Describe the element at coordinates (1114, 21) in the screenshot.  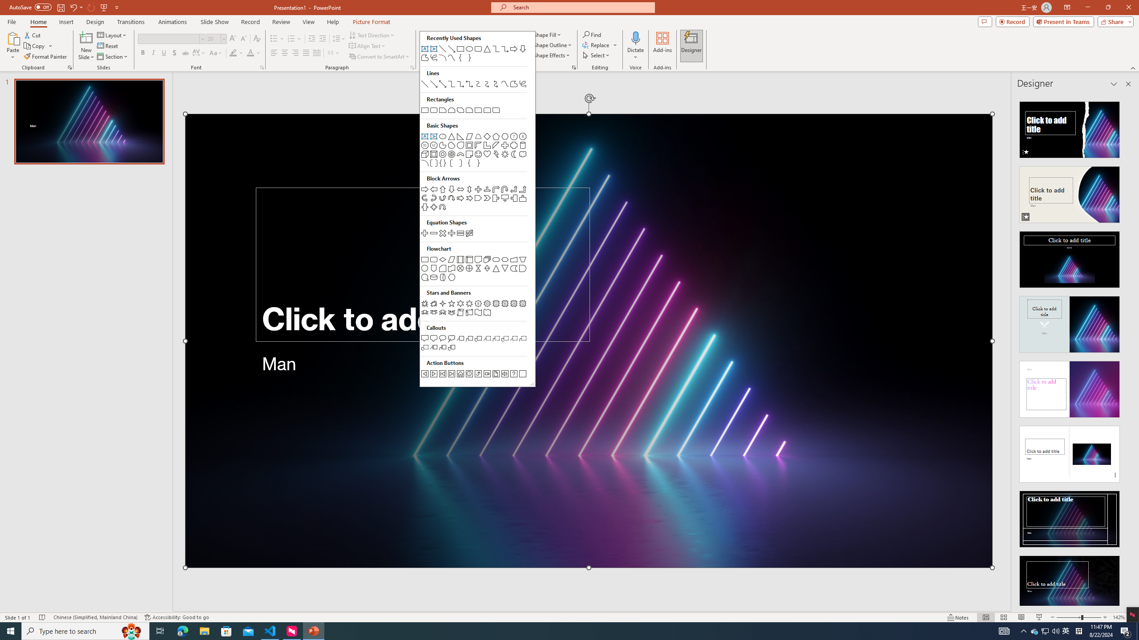
I see `Share` at that location.